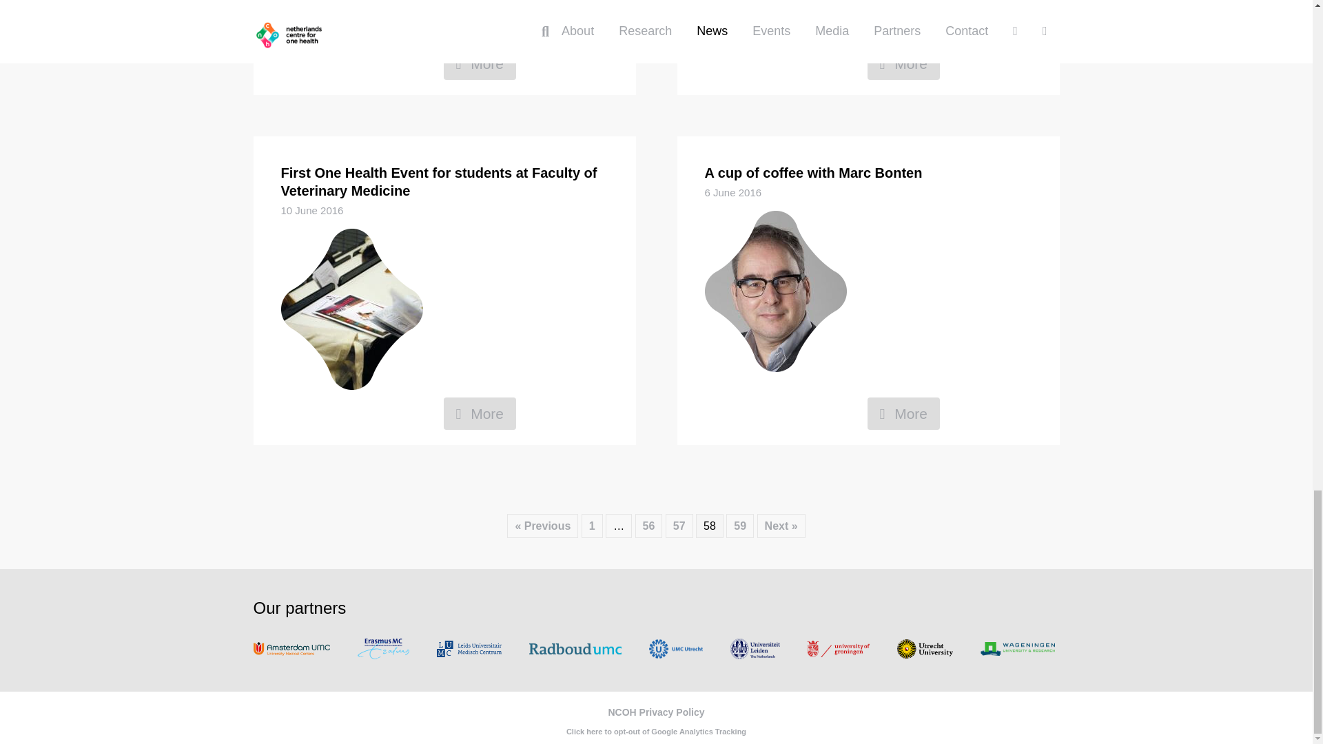  Describe the element at coordinates (813, 172) in the screenshot. I see `A cup of coffee with Marc Bonten` at that location.